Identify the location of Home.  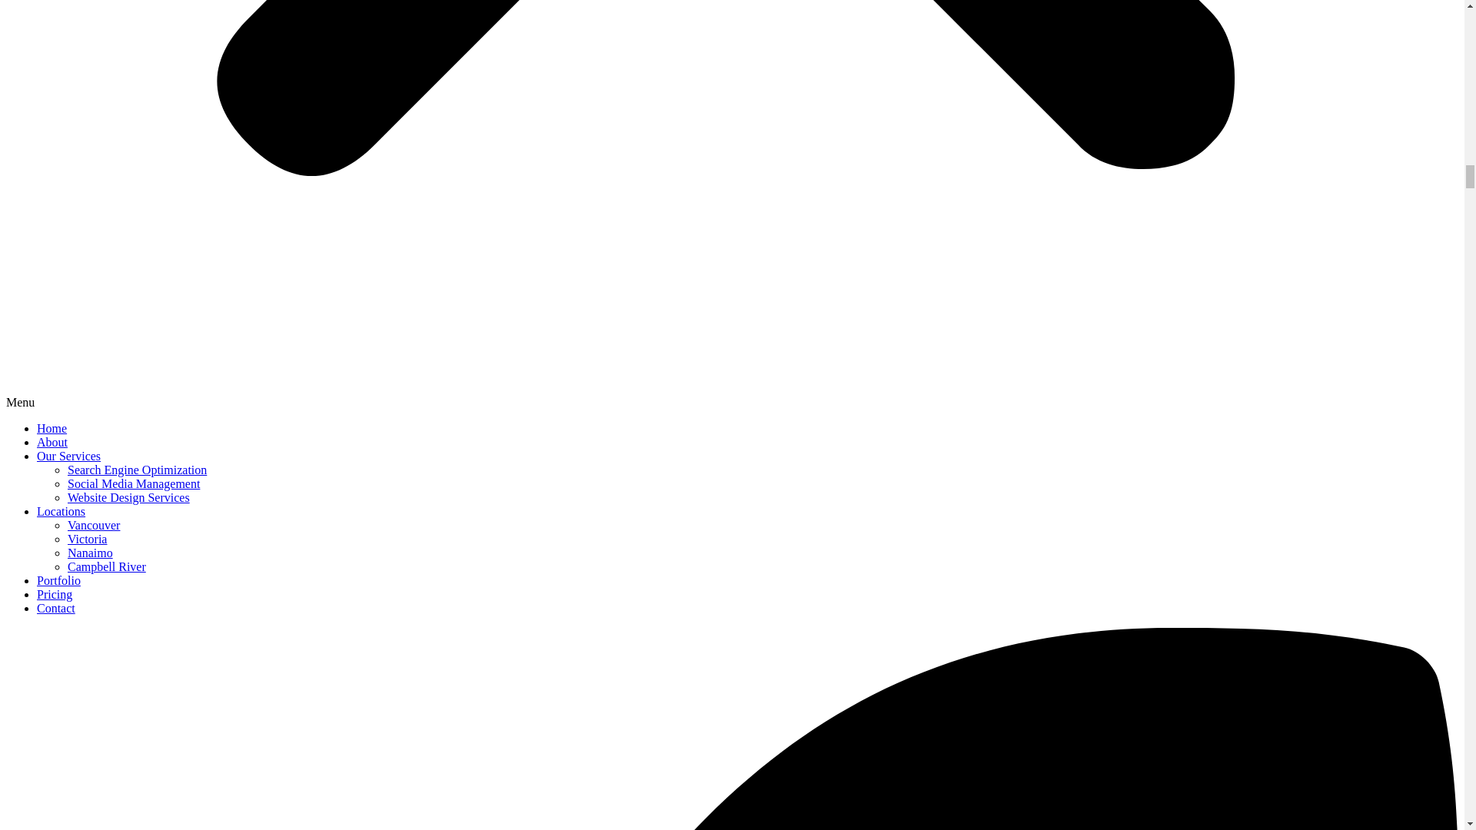
(52, 427).